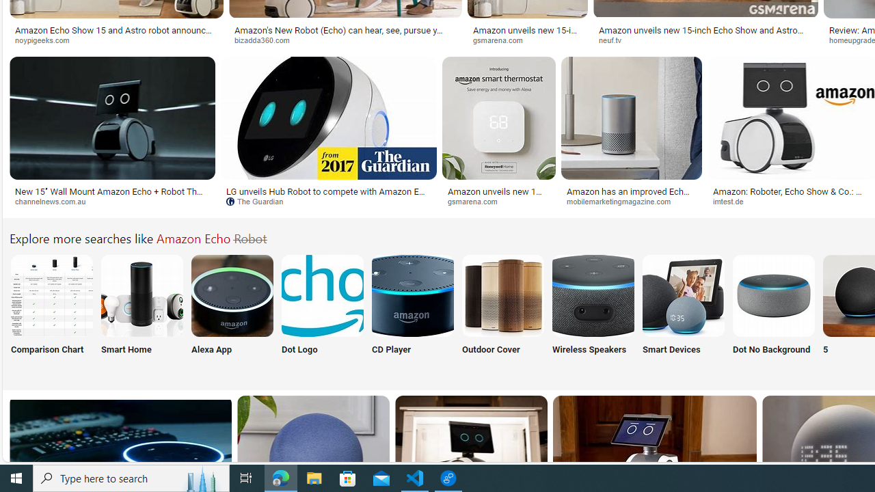 Image resolution: width=875 pixels, height=492 pixels. I want to click on Dot Logo, so click(323, 313).